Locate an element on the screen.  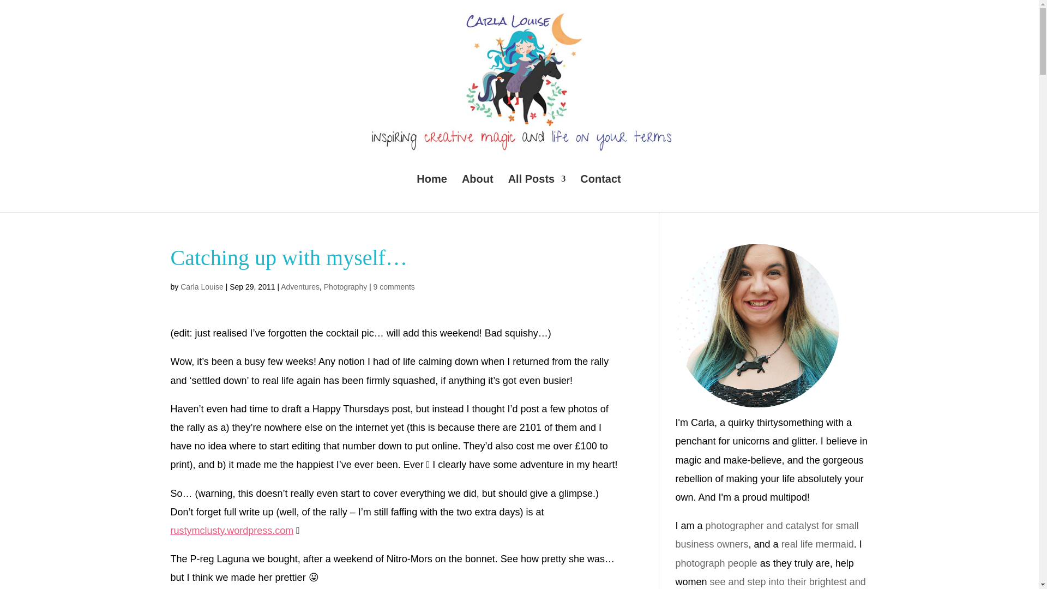
Adventures is located at coordinates (300, 287).